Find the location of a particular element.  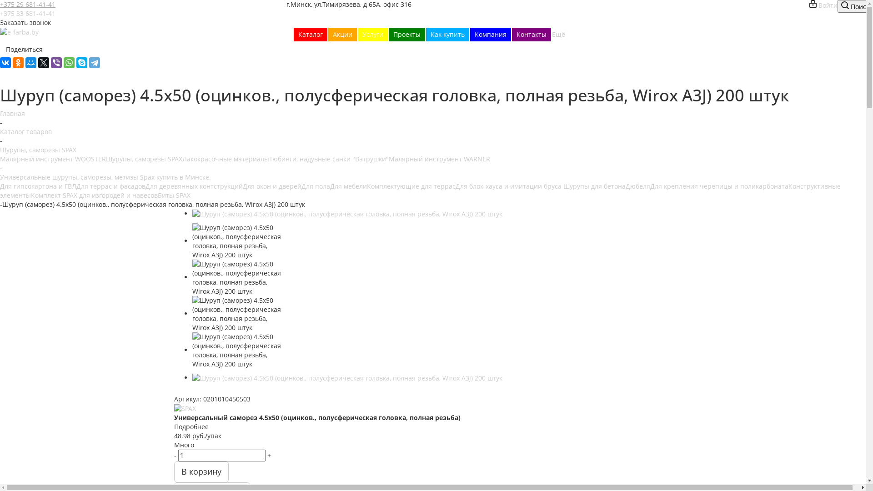

WhatsApp is located at coordinates (69, 63).